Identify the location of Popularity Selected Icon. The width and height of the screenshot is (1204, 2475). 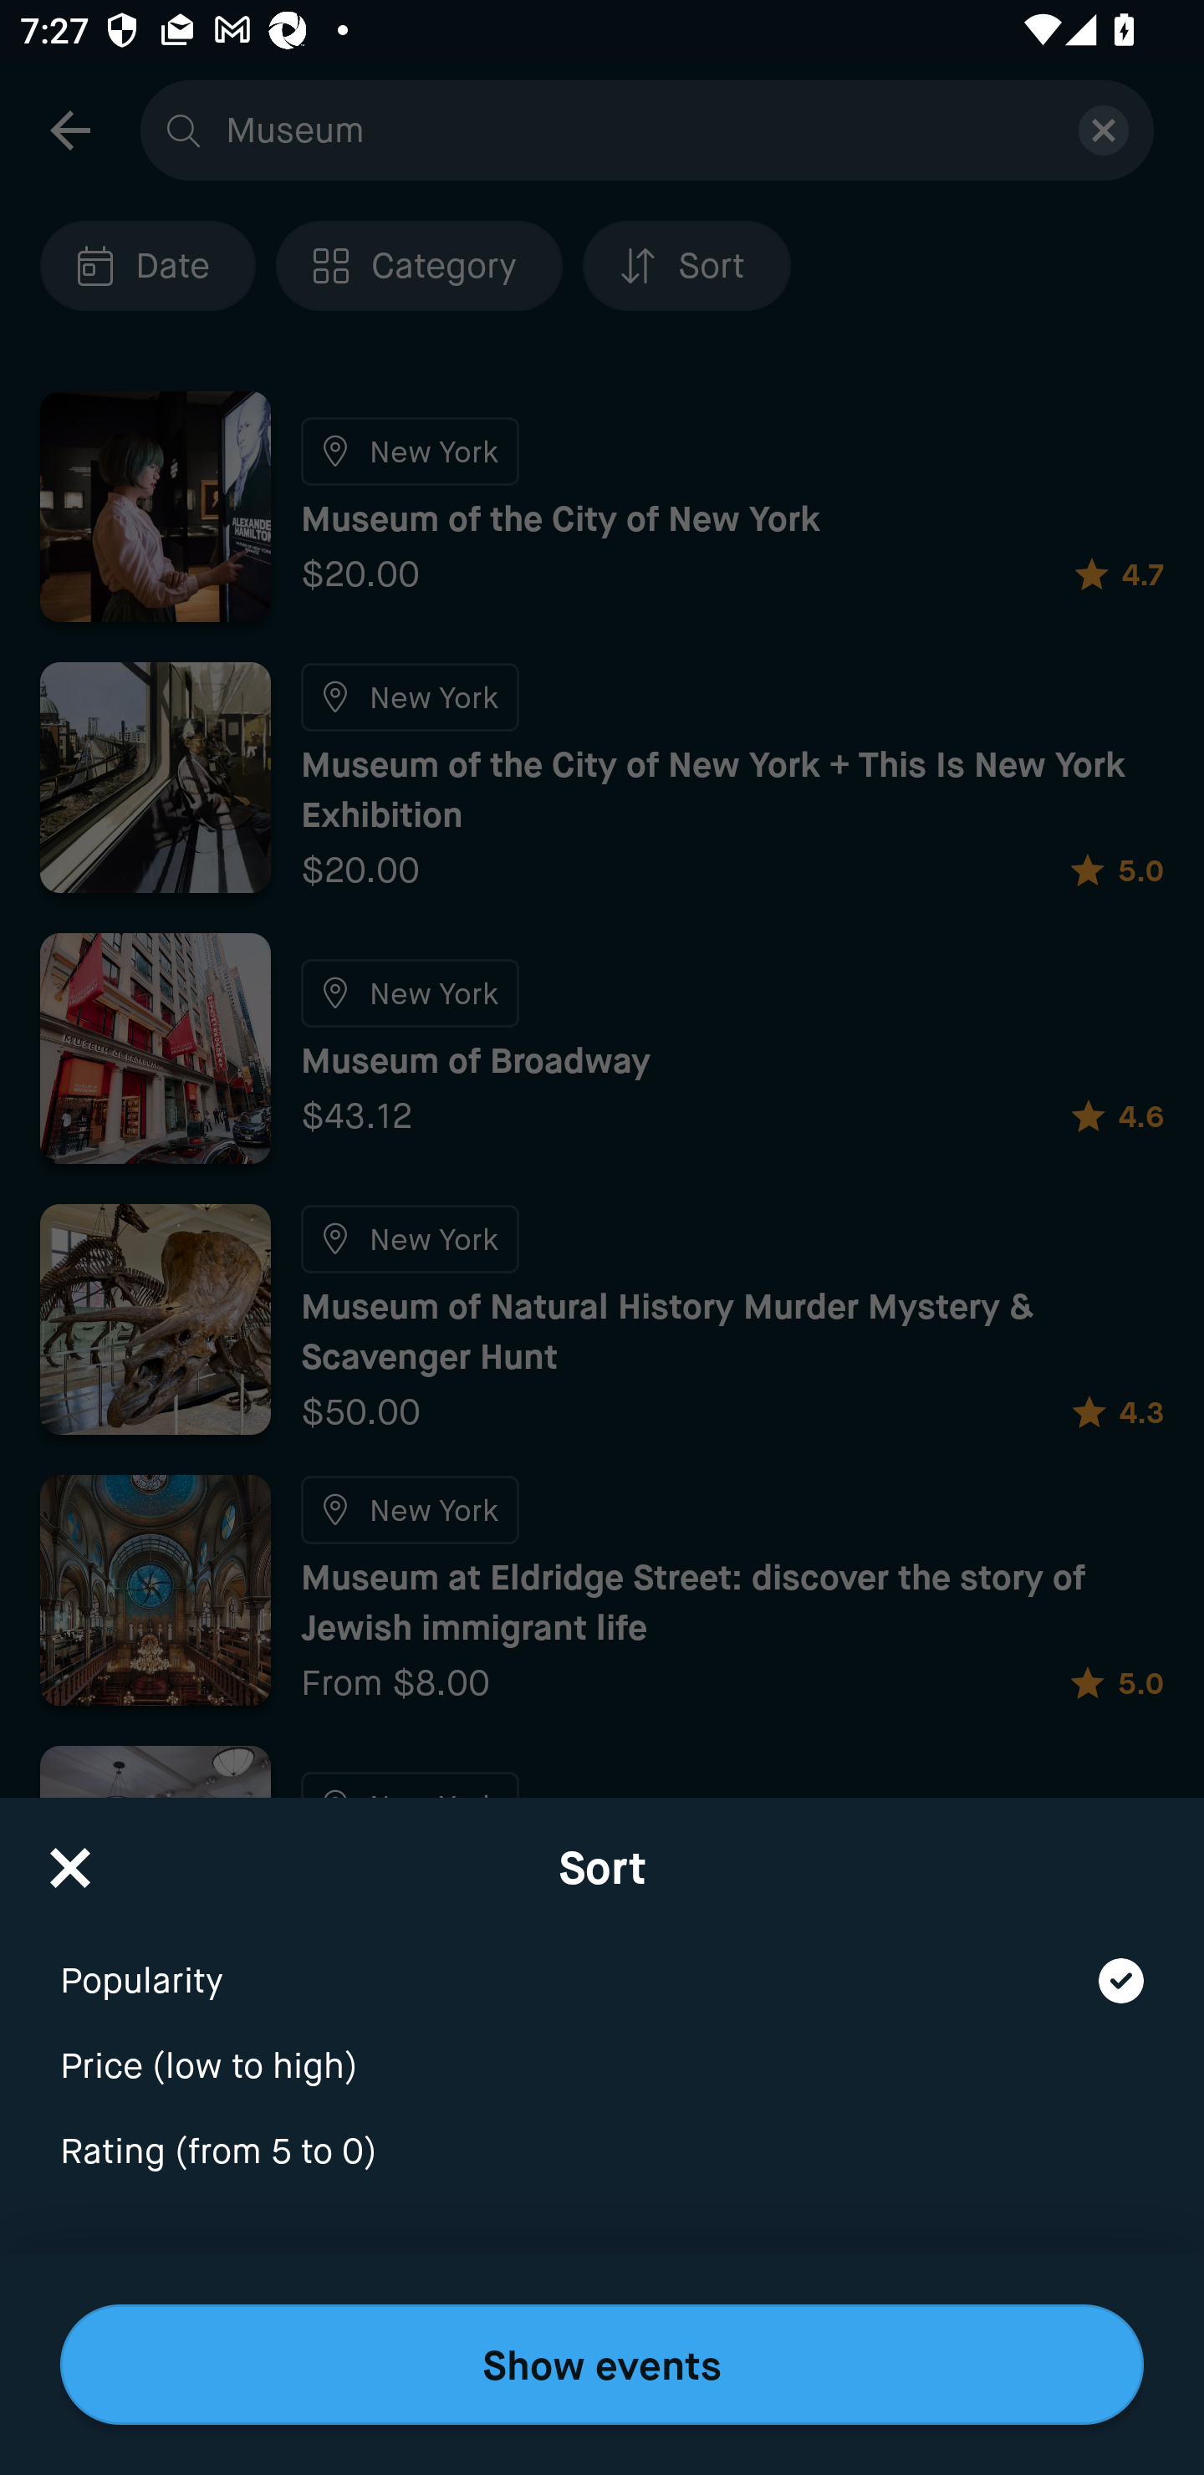
(602, 1962).